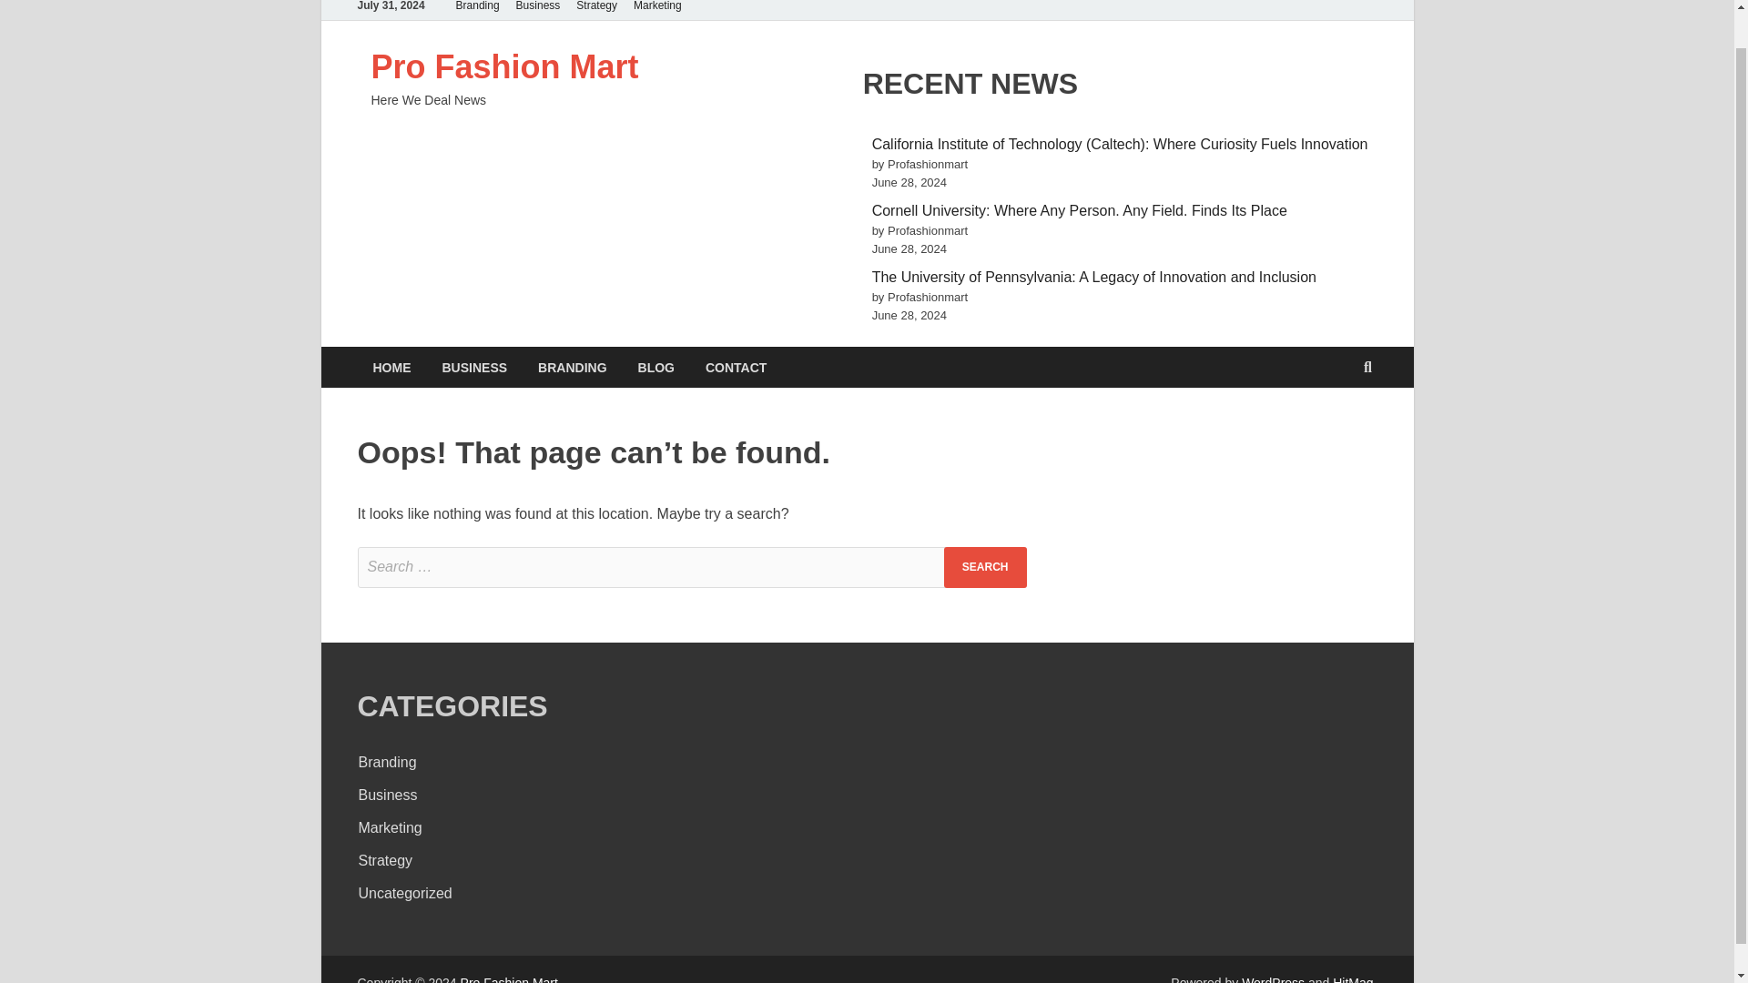 The image size is (1748, 983). I want to click on Strategy, so click(597, 10).